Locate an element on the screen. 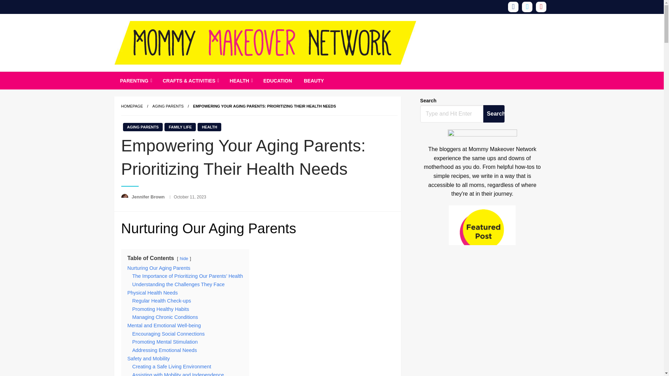 The image size is (669, 376). AGING PARENTS is located at coordinates (142, 127).